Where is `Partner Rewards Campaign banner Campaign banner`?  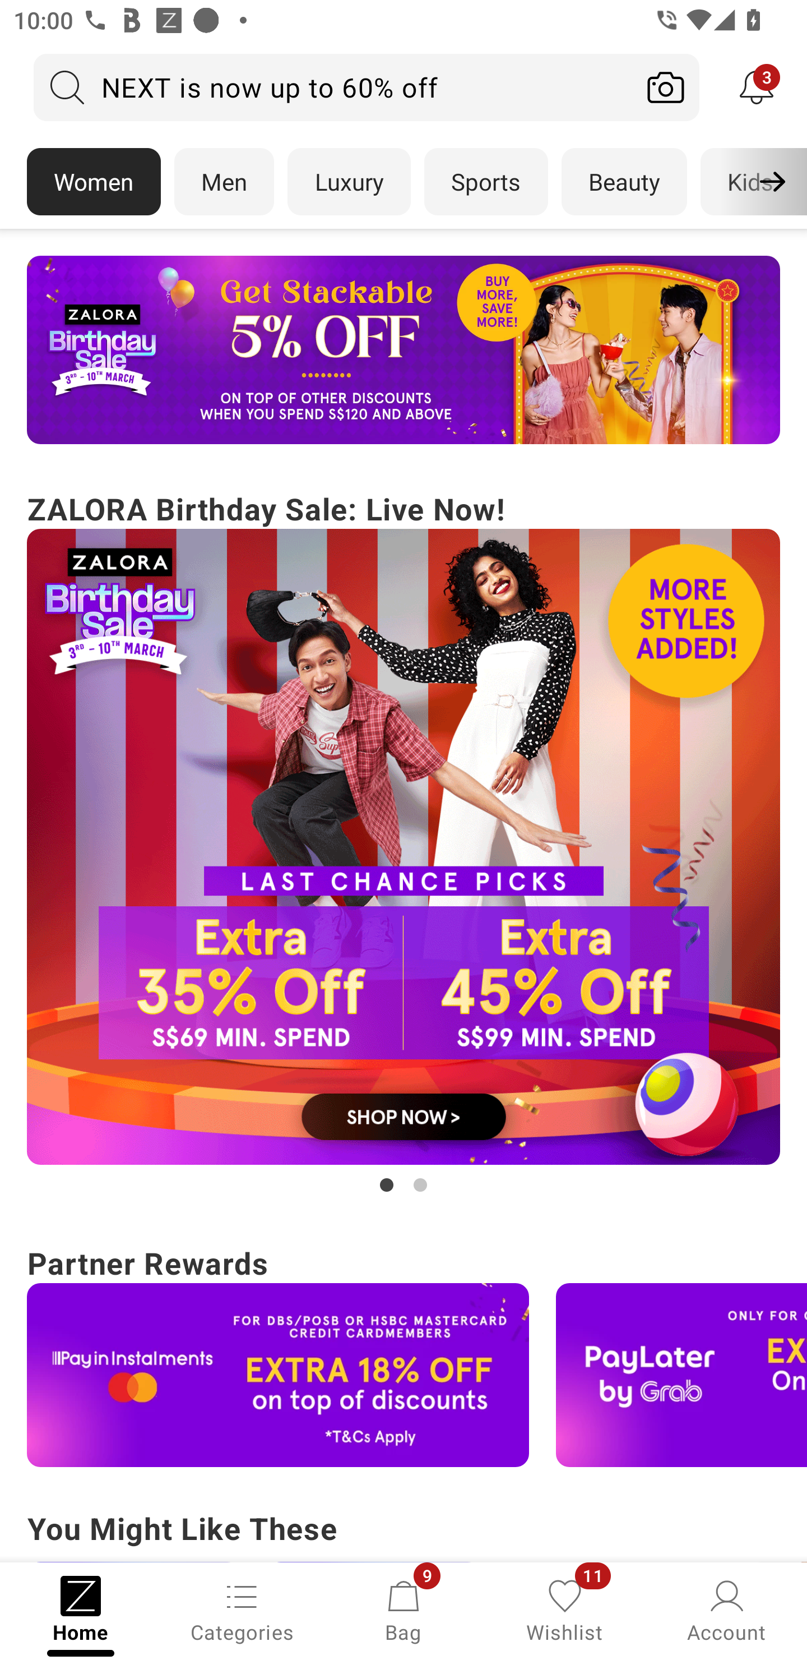
Partner Rewards Campaign banner Campaign banner is located at coordinates (403, 1353).